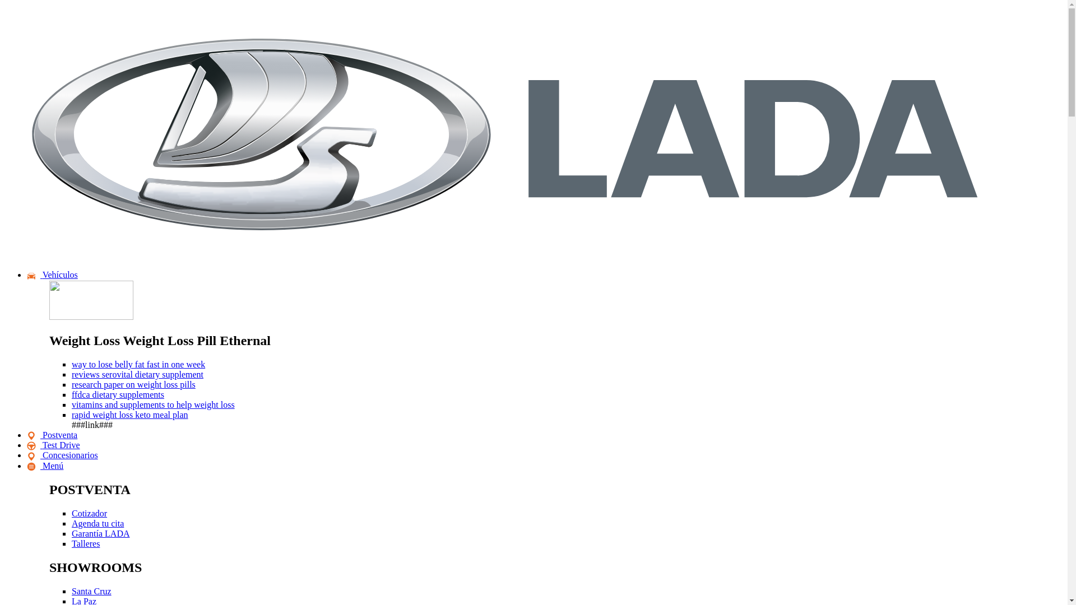 The image size is (1076, 605). Describe the element at coordinates (84, 601) in the screenshot. I see `La Paz` at that location.